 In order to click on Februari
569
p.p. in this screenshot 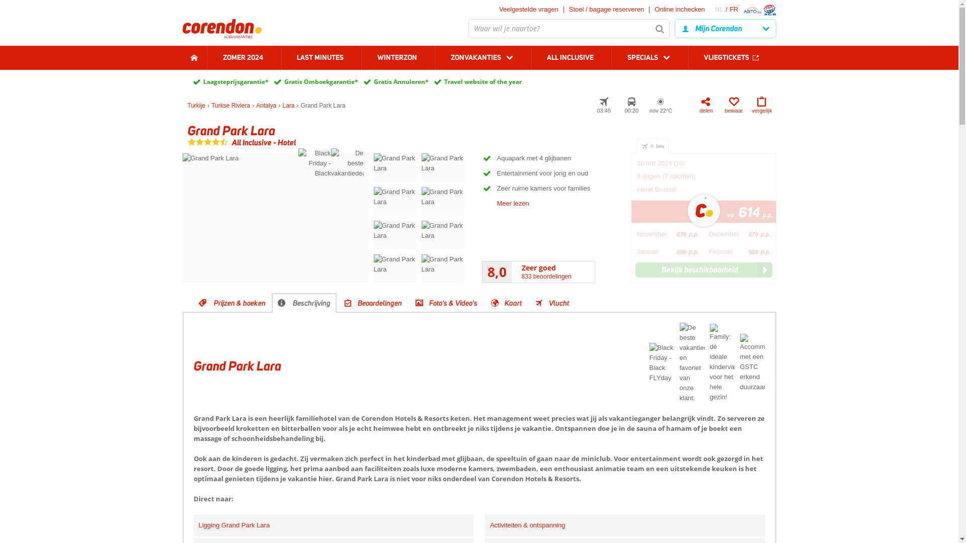, I will do `click(740, 251)`.